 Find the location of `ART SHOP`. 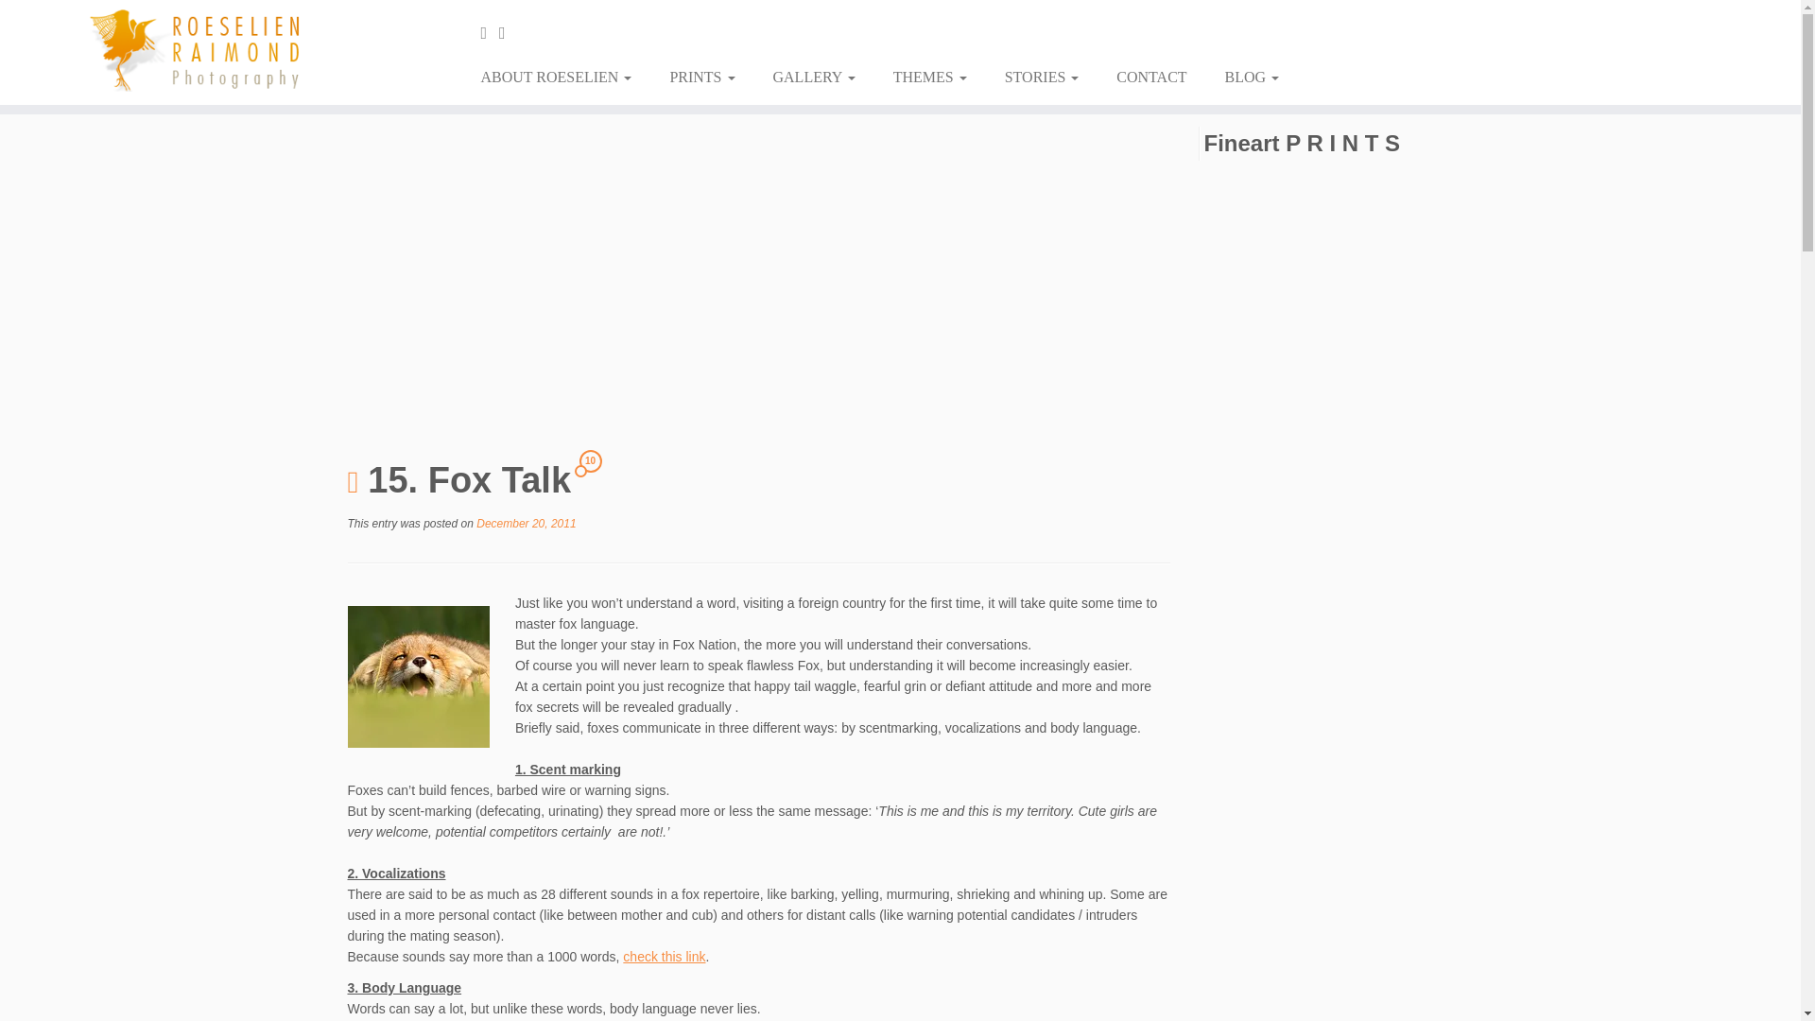

ART SHOP is located at coordinates (701, 78).